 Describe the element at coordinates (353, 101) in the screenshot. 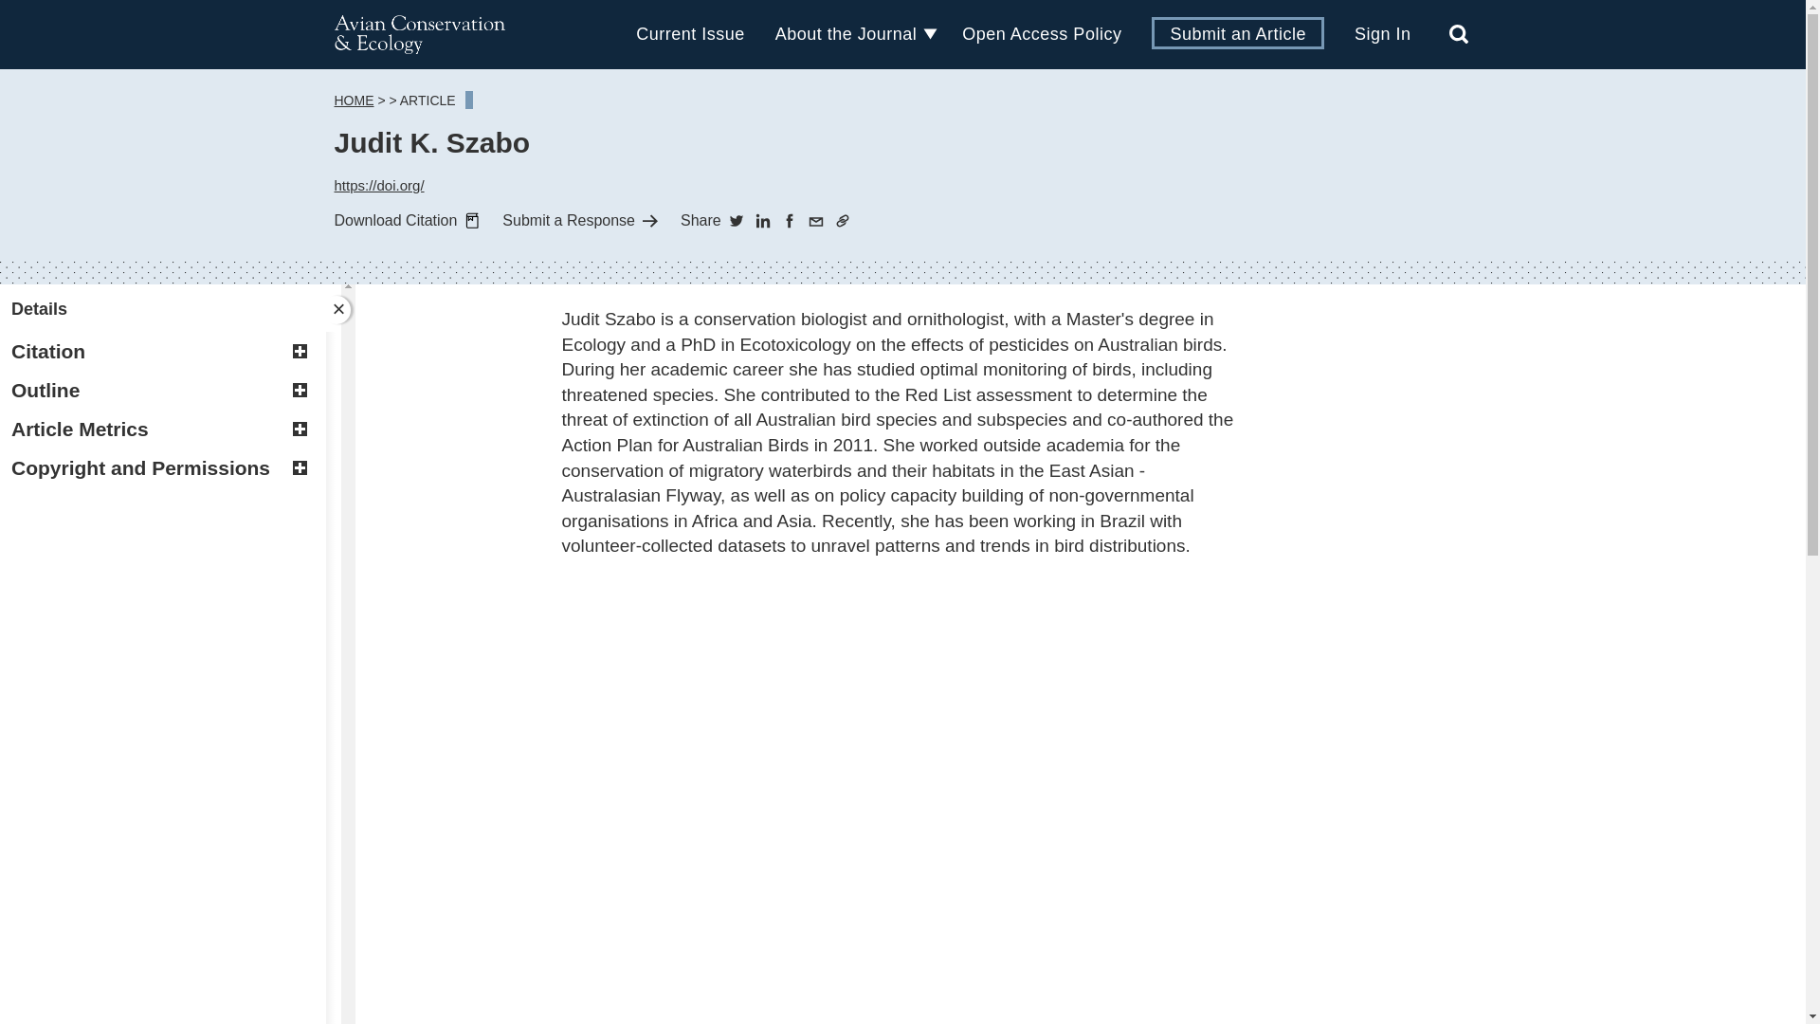

I see `HOME` at that location.